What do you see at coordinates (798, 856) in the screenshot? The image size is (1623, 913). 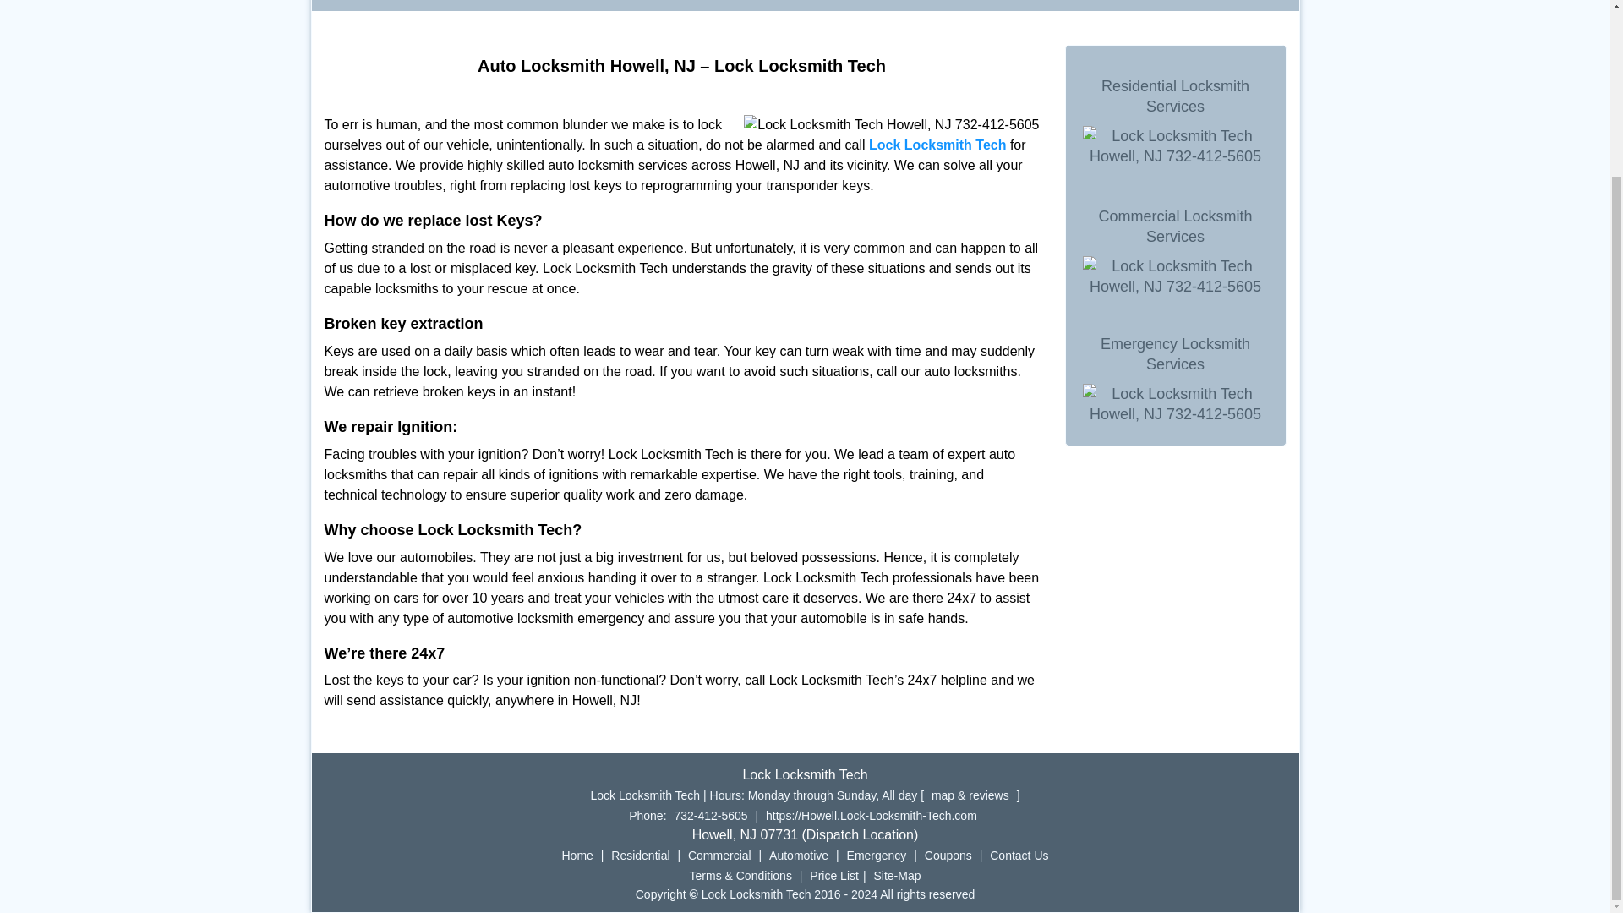 I see `Automotive` at bounding box center [798, 856].